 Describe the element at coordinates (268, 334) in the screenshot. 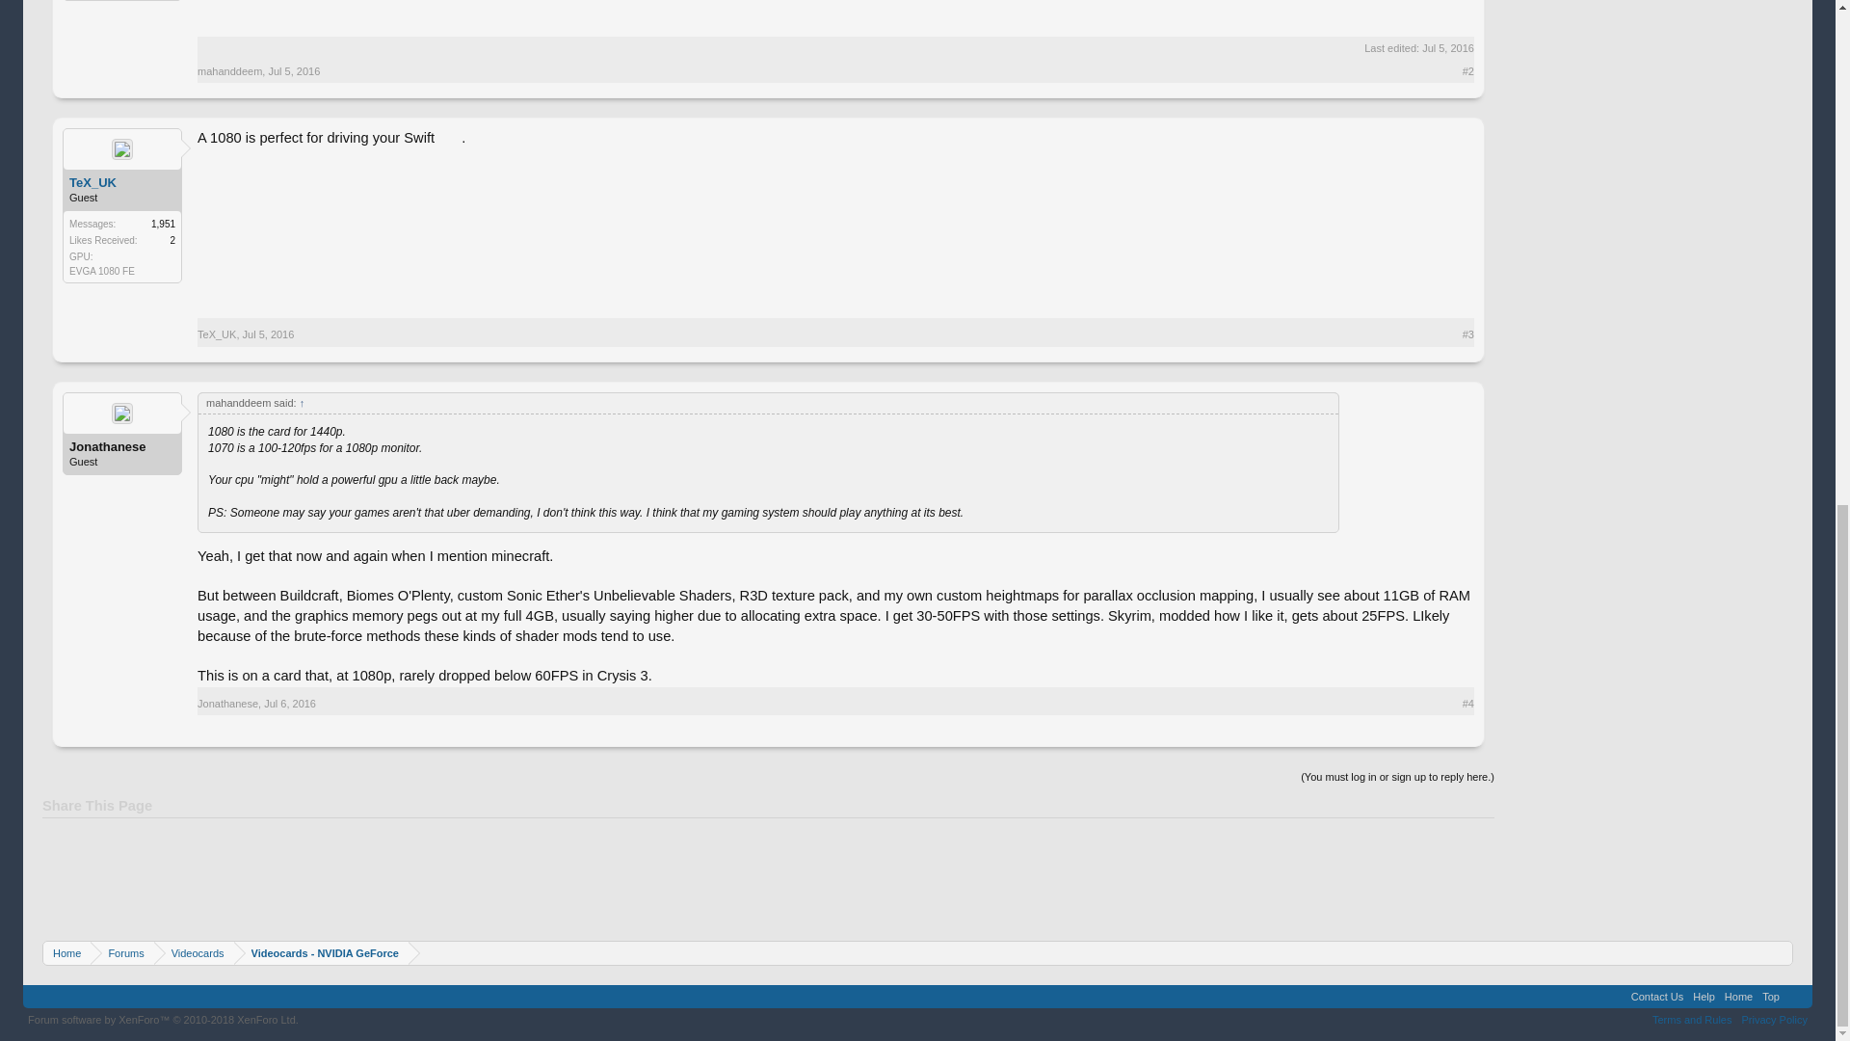

I see `Jul 5, 2016` at that location.